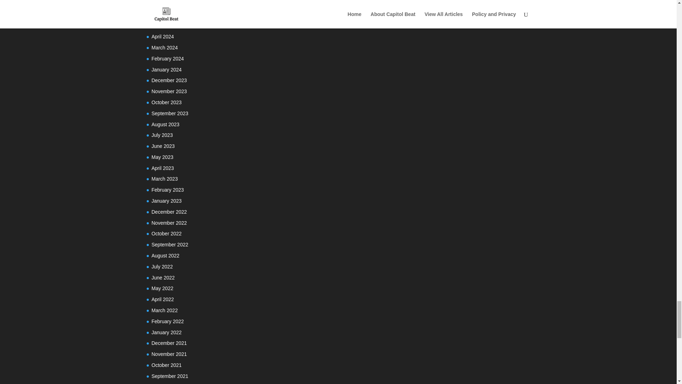  Describe the element at coordinates (163, 15) in the screenshot. I see `June 2024` at that location.